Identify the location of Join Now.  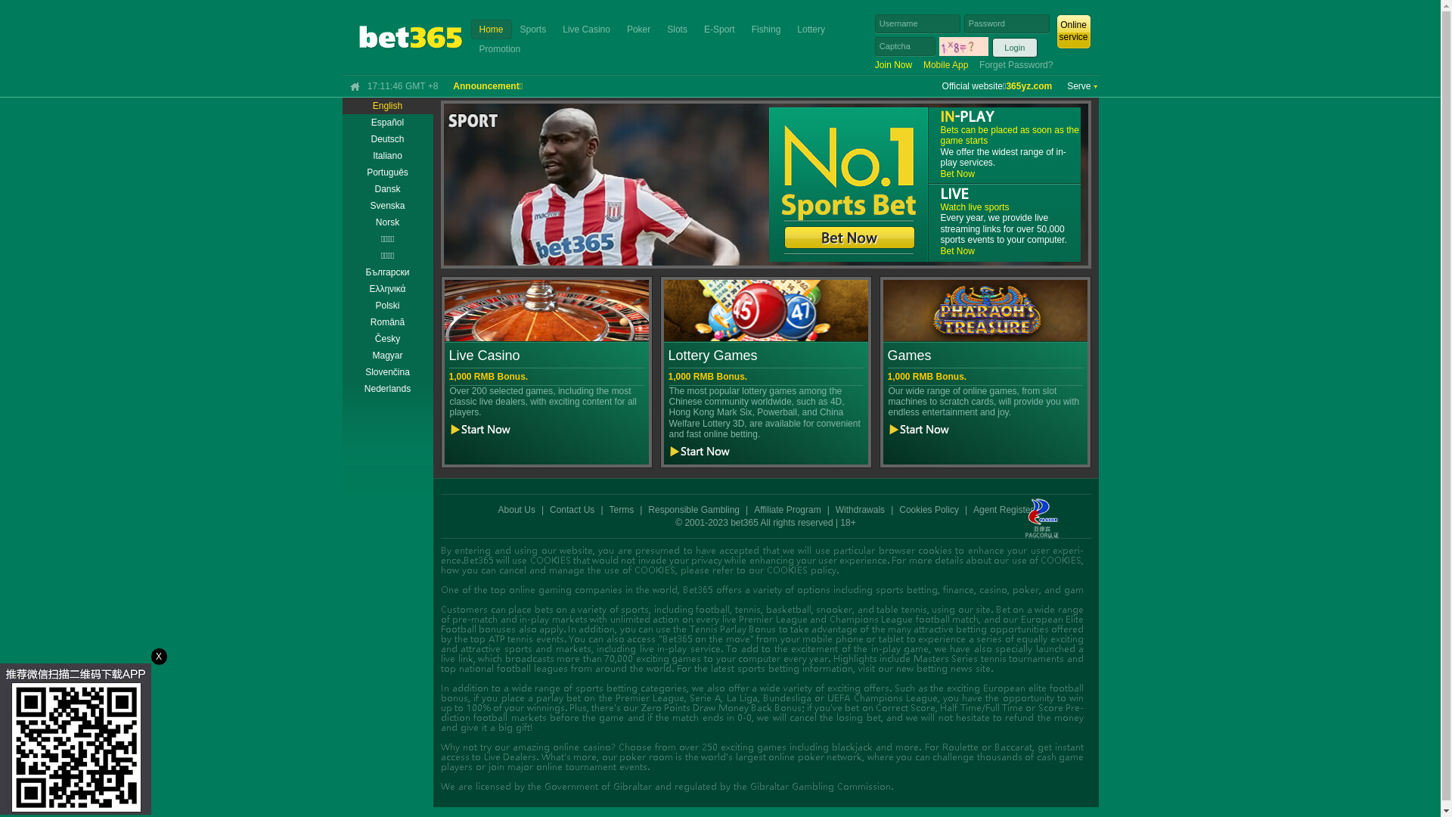
(894, 65).